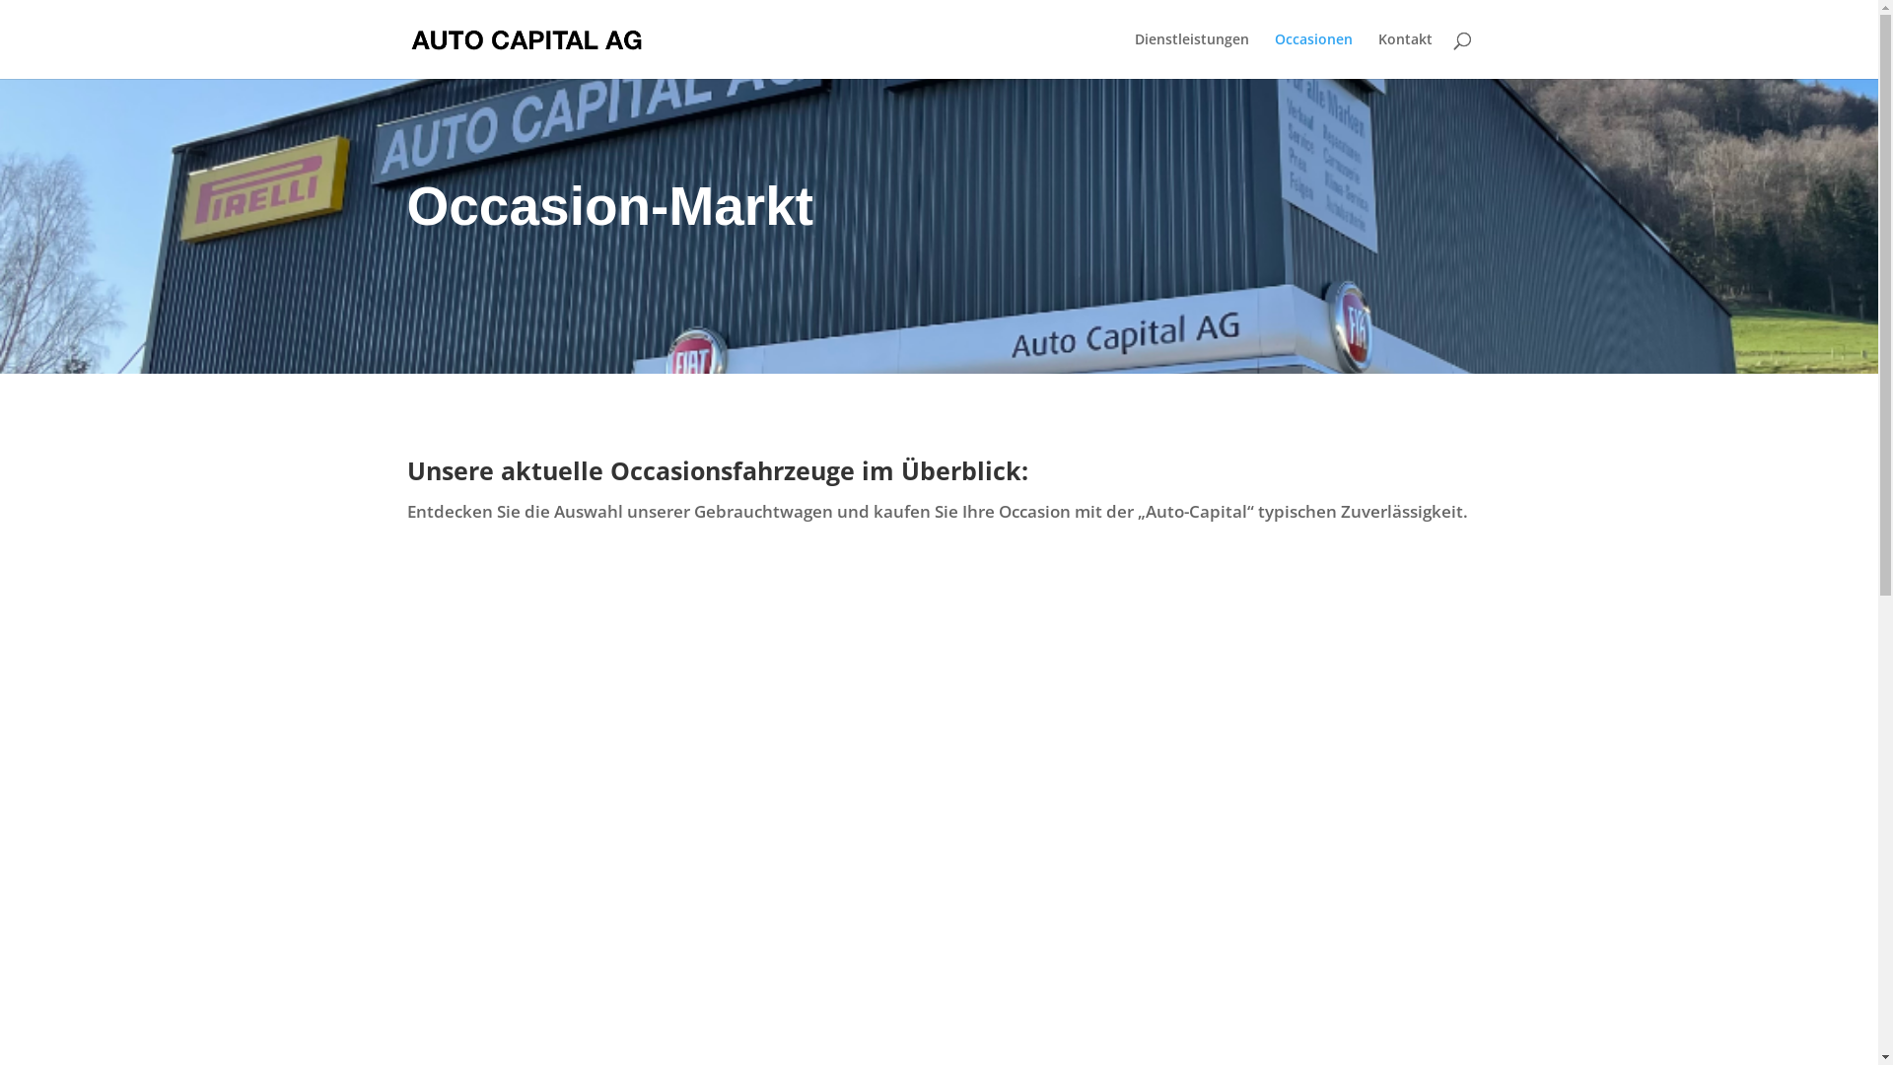 Image resolution: width=1893 pixels, height=1065 pixels. I want to click on Dienstleistungen, so click(1191, 55).